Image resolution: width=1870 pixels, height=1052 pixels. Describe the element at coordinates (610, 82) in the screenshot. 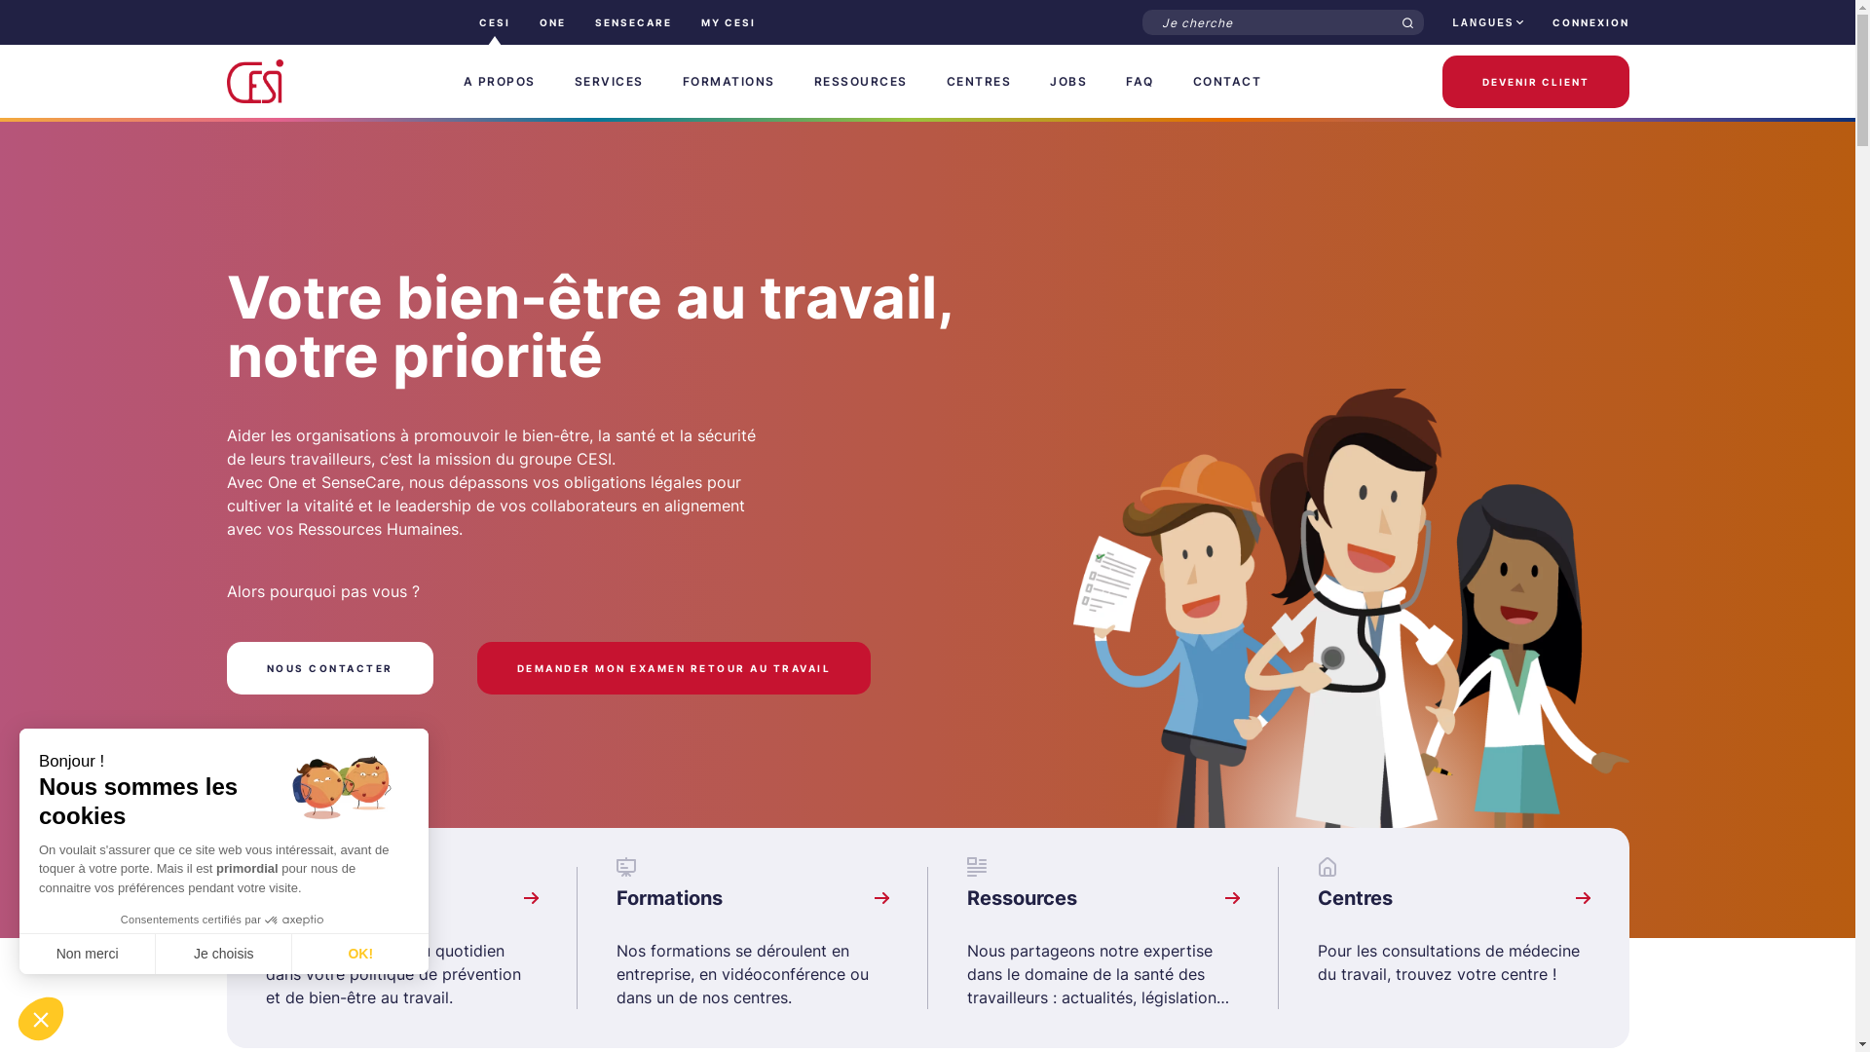

I see `SERVICES` at that location.